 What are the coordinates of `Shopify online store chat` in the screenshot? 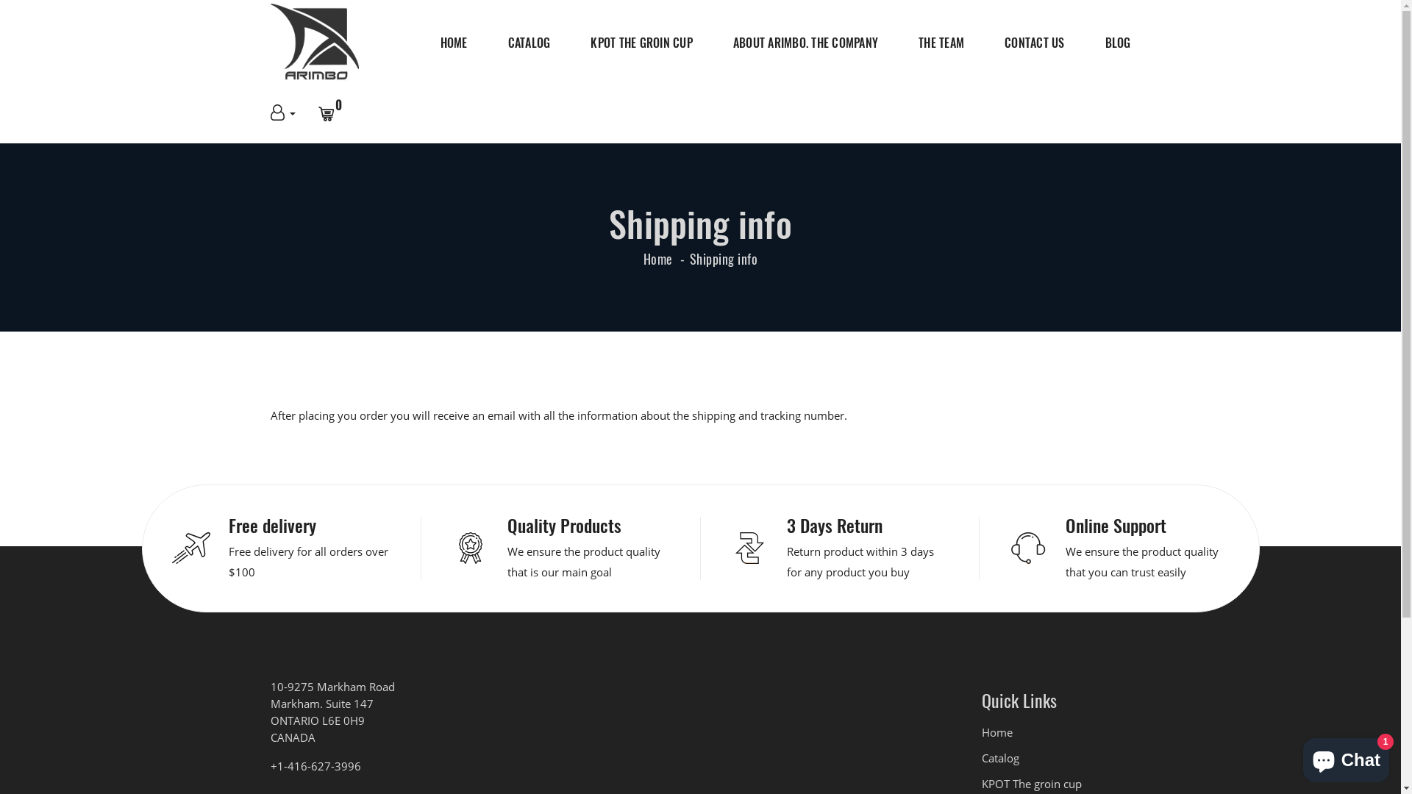 It's located at (1346, 757).